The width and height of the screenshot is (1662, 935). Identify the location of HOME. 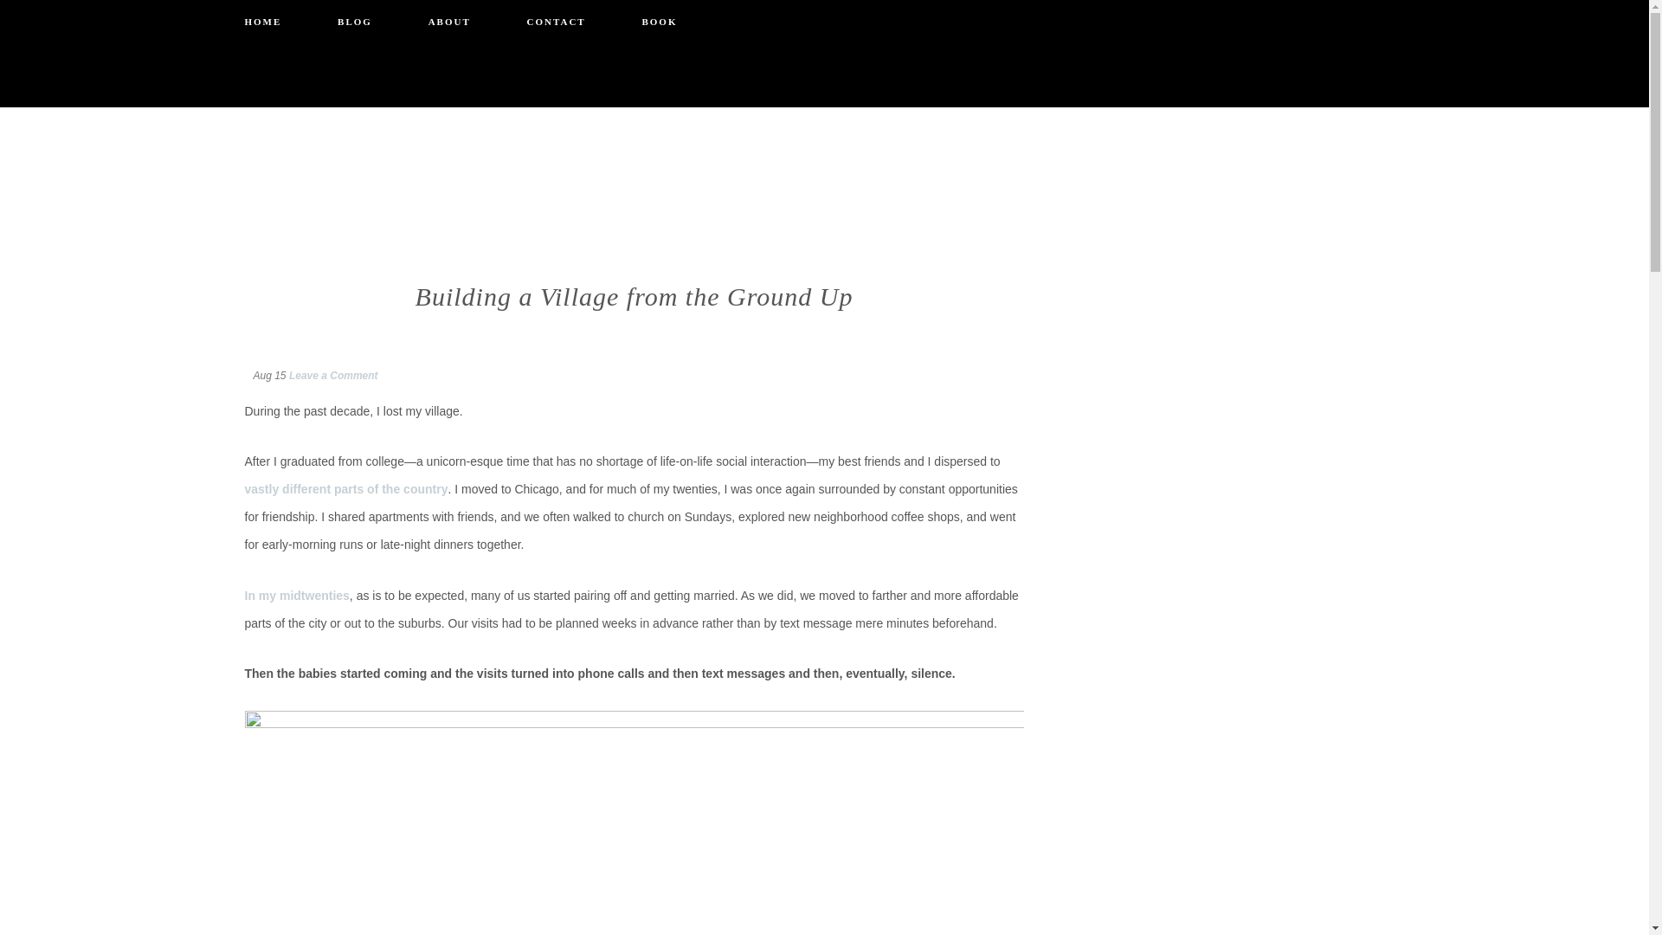
(262, 22).